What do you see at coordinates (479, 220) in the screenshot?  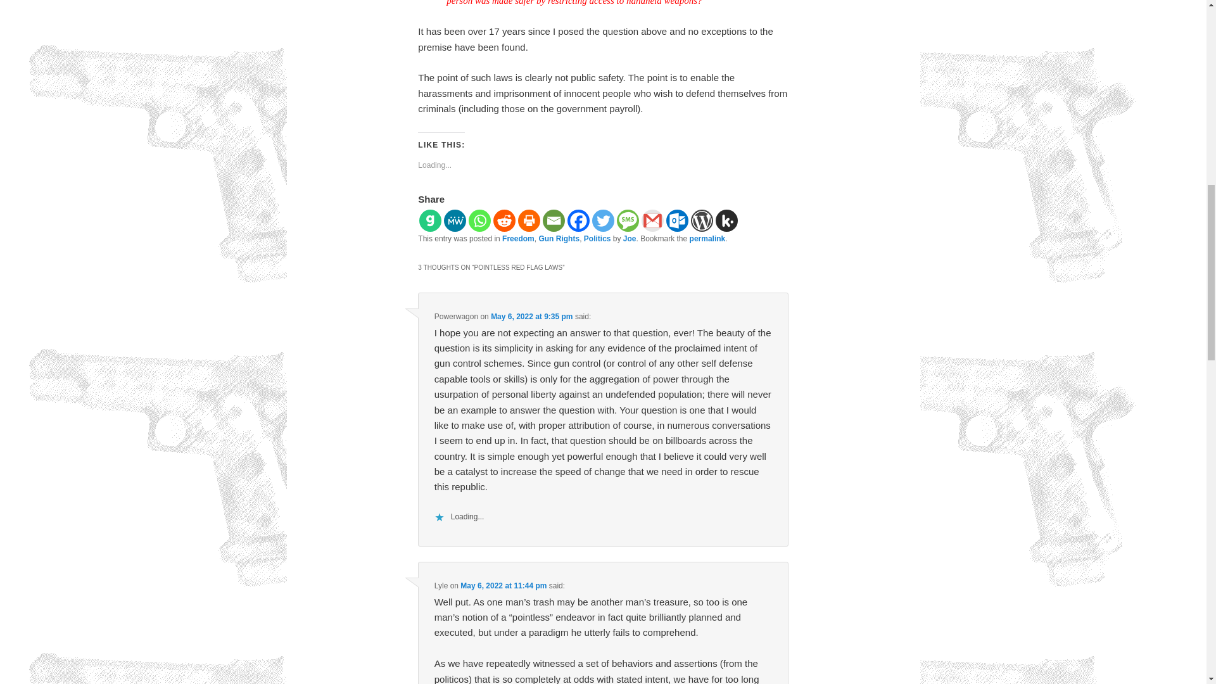 I see `Whatsapp` at bounding box center [479, 220].